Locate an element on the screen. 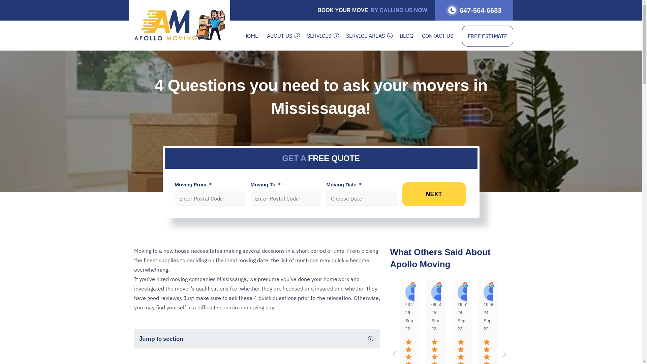 This screenshot has height=364, width=647. SERVICE AREAS is located at coordinates (365, 36).